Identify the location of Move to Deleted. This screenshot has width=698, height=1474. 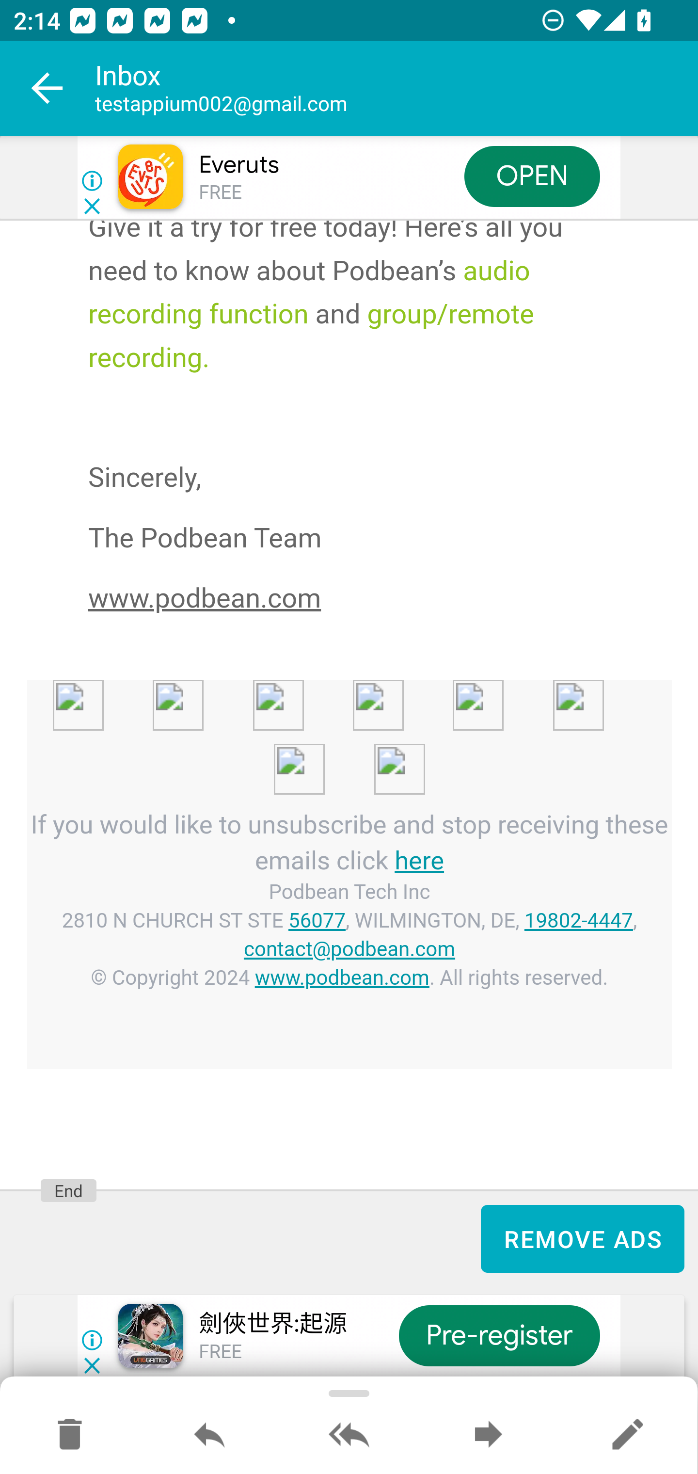
(70, 1435).